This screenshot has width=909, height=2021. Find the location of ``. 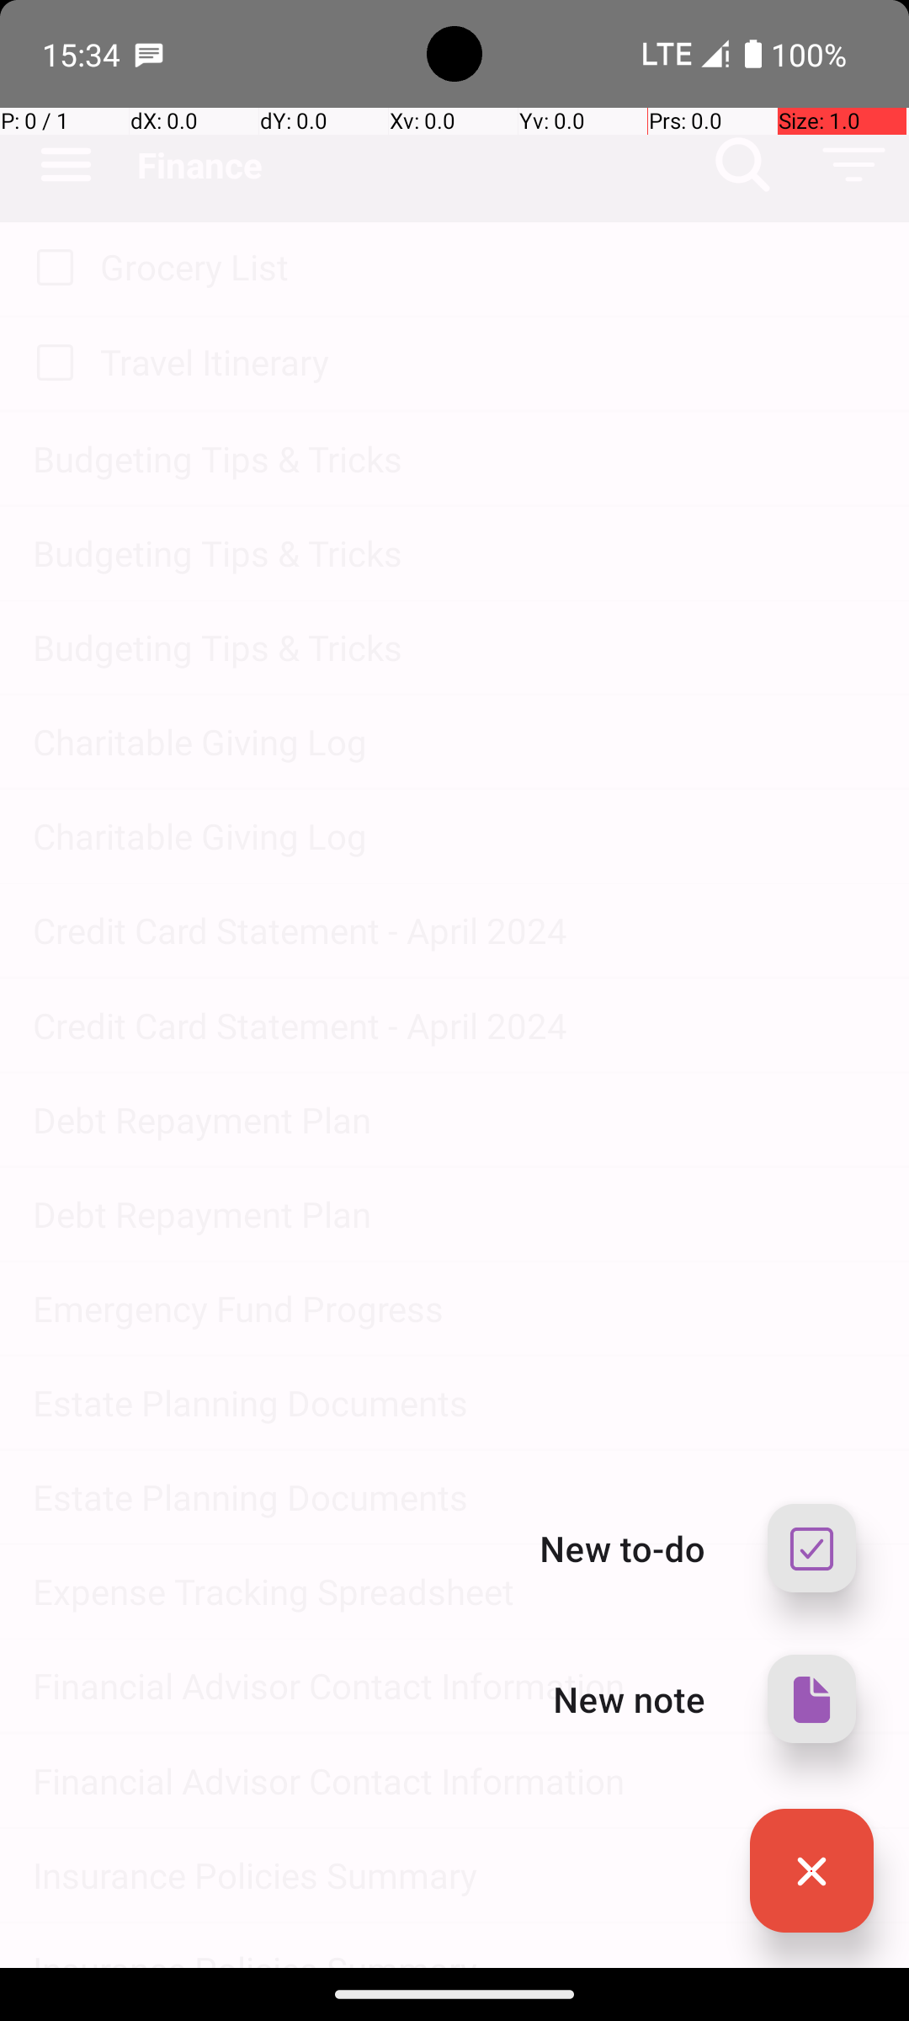

 is located at coordinates (811, 1699).